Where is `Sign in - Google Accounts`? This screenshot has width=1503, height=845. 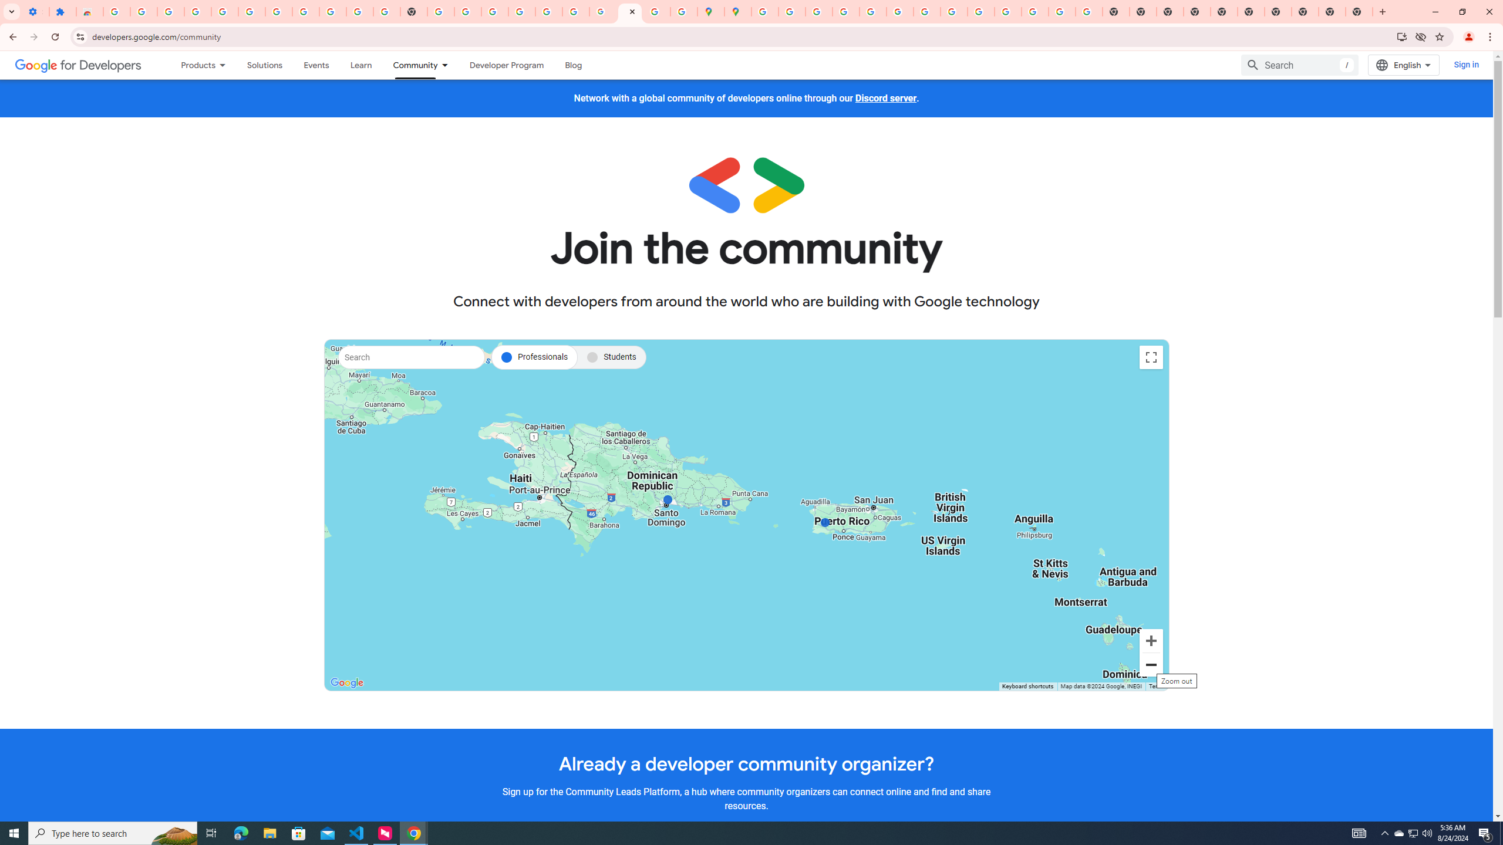 Sign in - Google Accounts is located at coordinates (764, 12).